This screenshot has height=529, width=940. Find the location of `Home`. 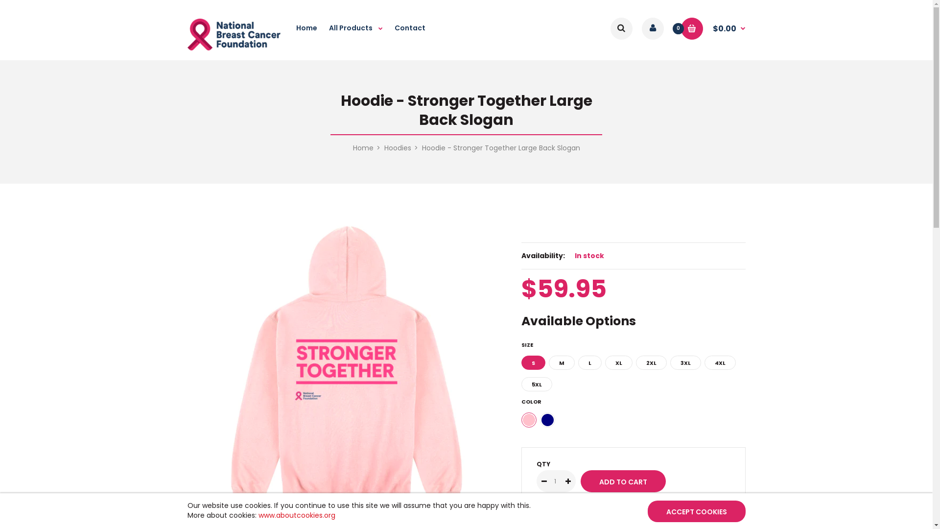

Home is located at coordinates (306, 33).